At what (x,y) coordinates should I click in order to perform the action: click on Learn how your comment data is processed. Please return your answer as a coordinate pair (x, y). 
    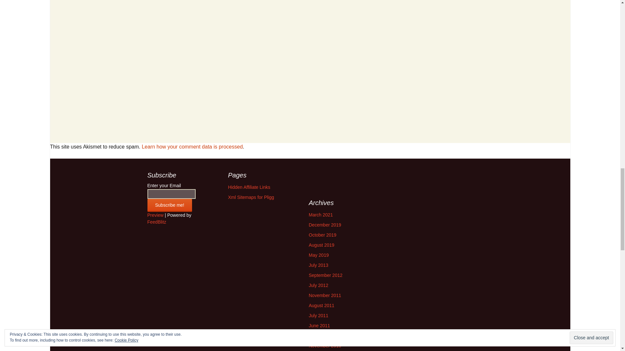
    Looking at the image, I should click on (192, 147).